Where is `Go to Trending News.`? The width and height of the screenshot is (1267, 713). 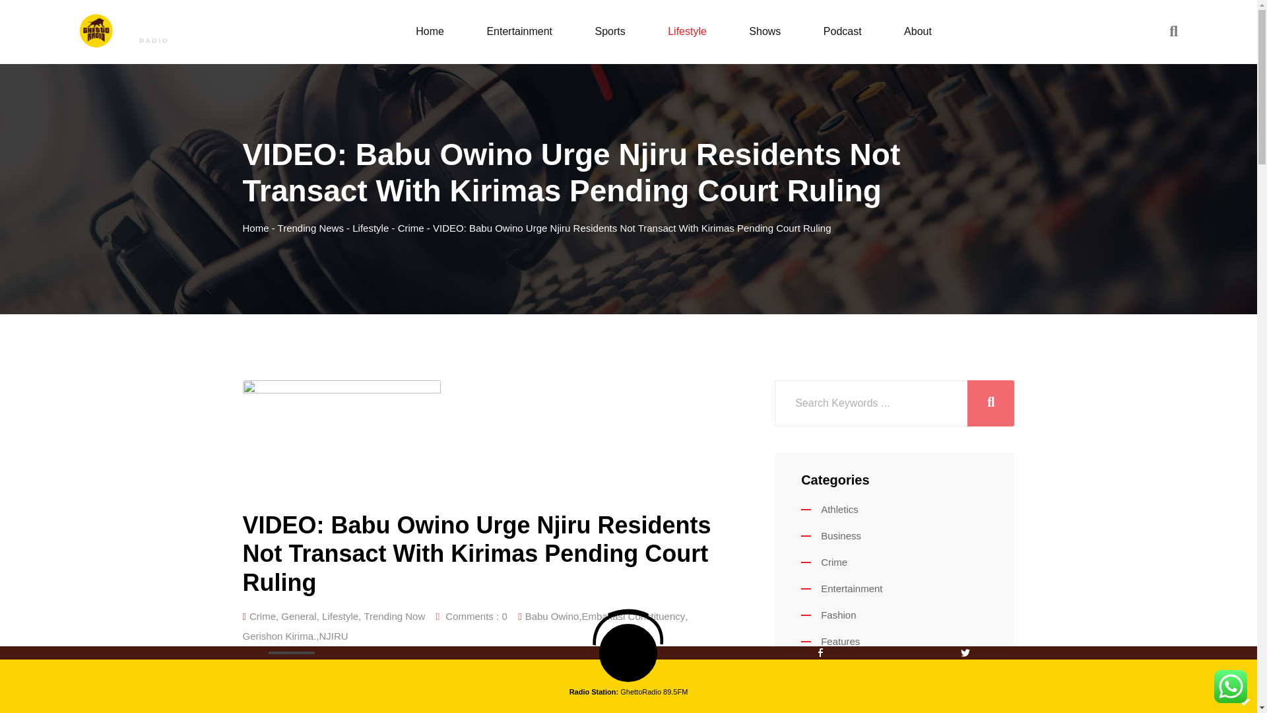
Go to Trending News. is located at coordinates (310, 228).